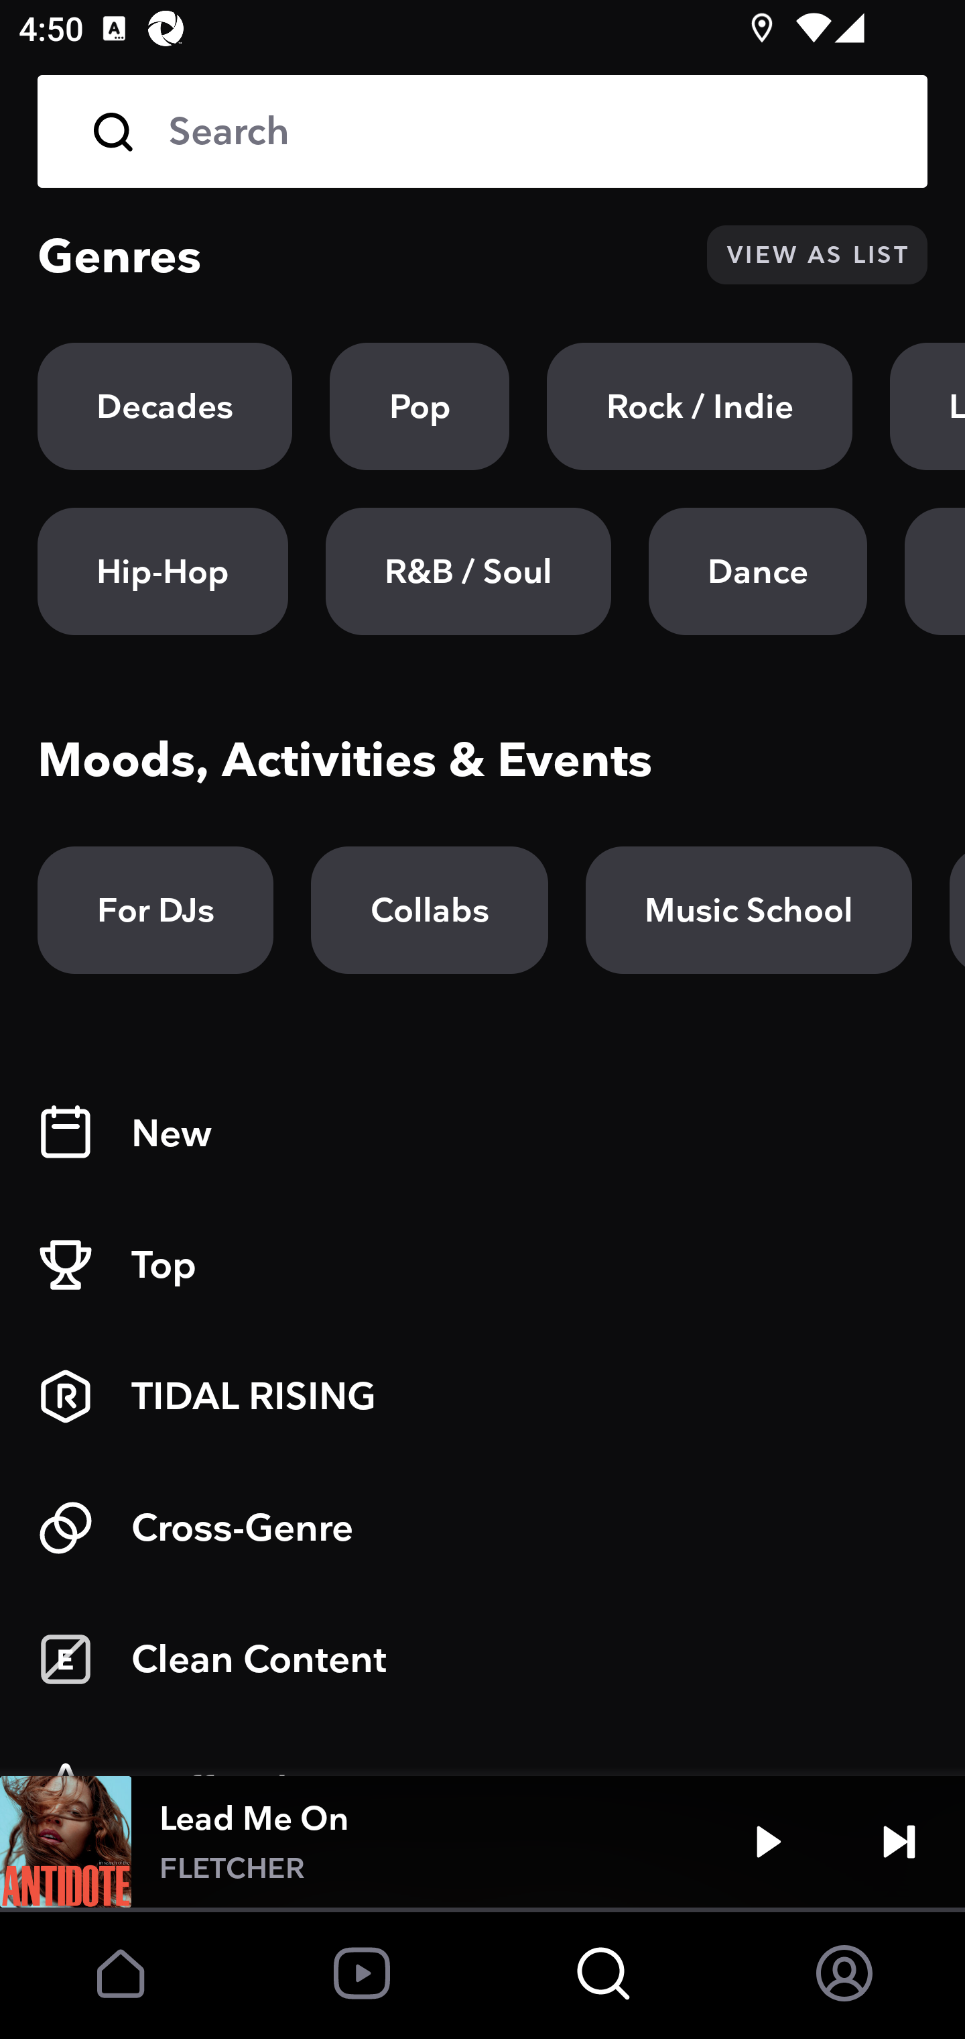  What do you see at coordinates (482, 1842) in the screenshot?
I see `Lead Me On FLETCHER Play` at bounding box center [482, 1842].